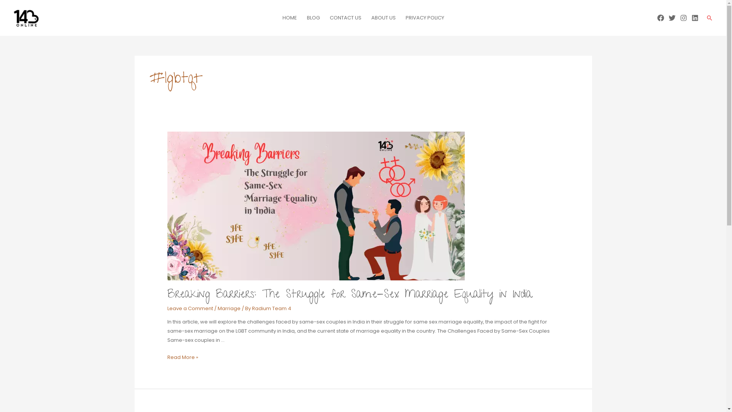  What do you see at coordinates (290, 18) in the screenshot?
I see `HOME` at bounding box center [290, 18].